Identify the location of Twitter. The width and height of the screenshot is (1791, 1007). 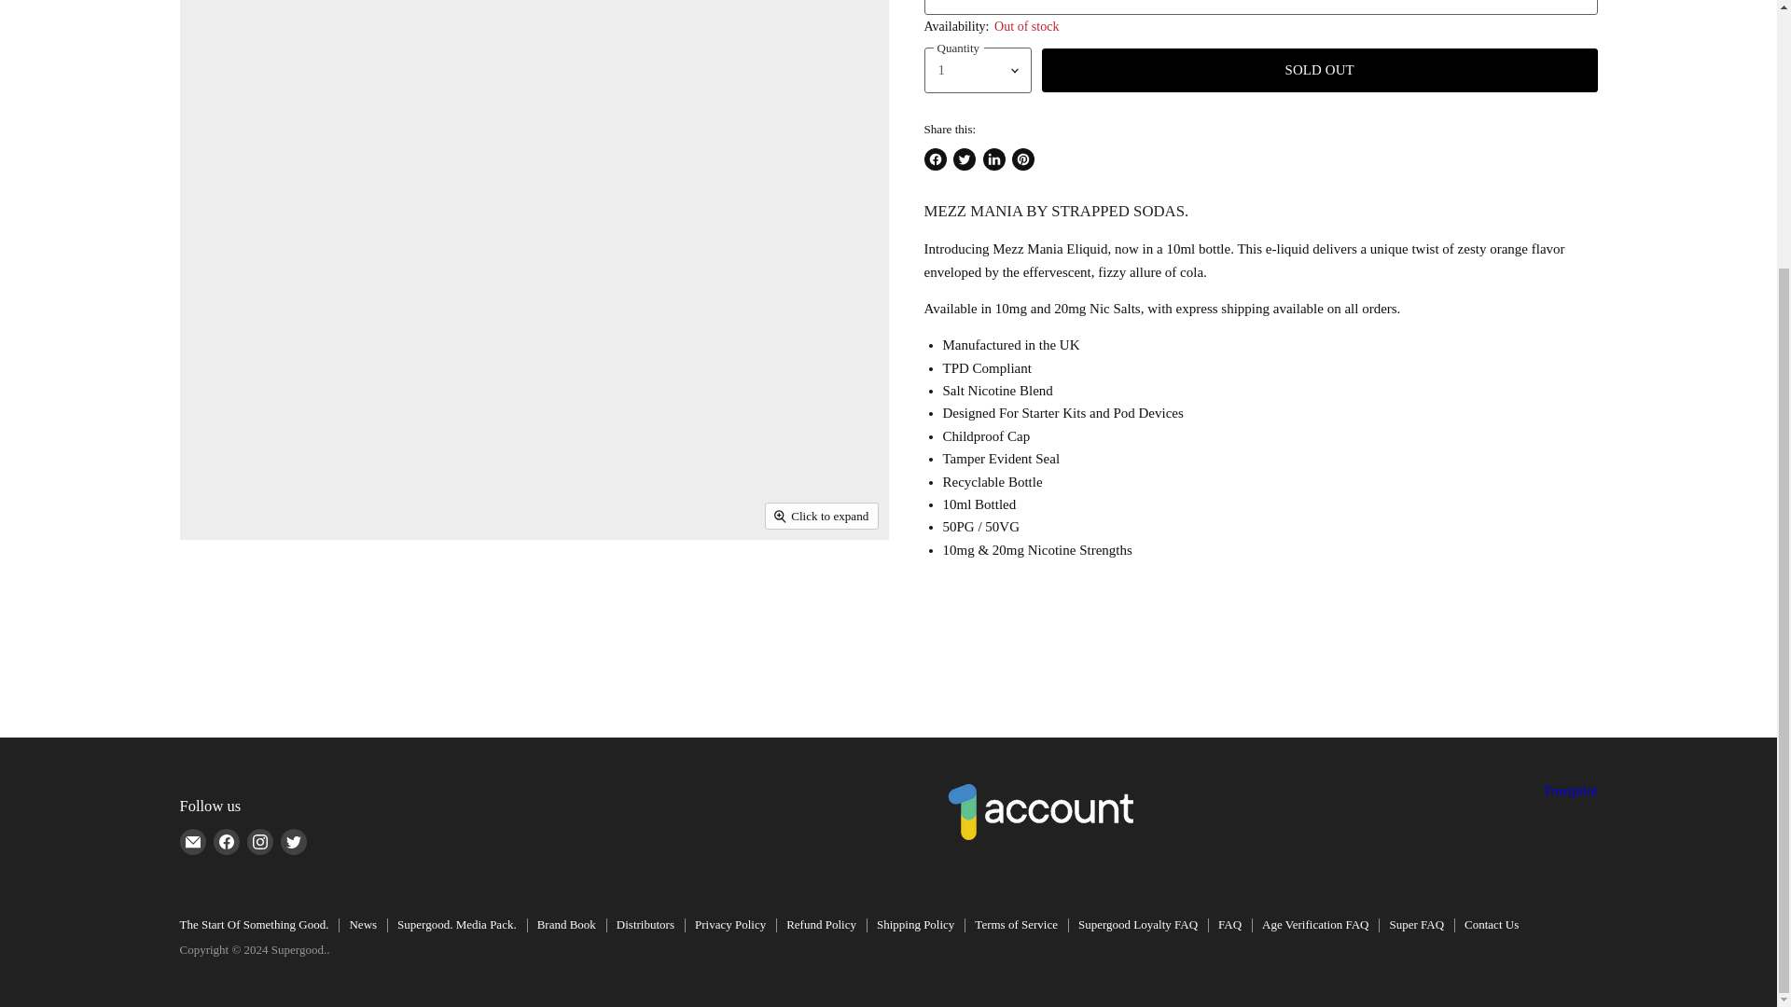
(293, 841).